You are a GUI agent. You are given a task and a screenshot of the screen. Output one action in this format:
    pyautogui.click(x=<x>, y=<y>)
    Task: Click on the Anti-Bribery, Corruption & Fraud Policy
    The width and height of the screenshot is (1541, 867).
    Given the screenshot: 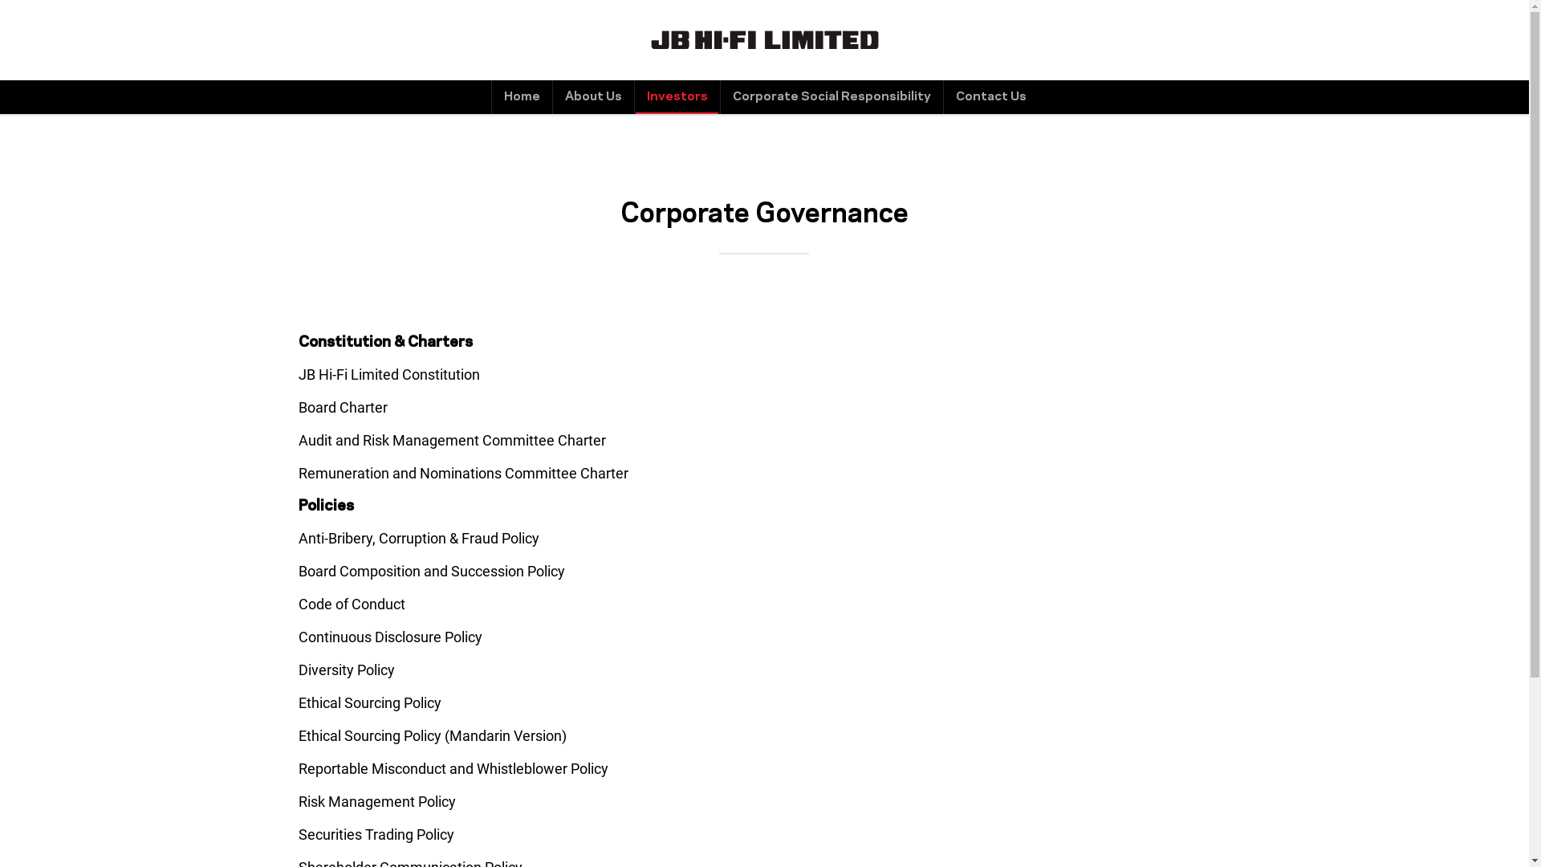 What is the action you would take?
    pyautogui.click(x=419, y=538)
    